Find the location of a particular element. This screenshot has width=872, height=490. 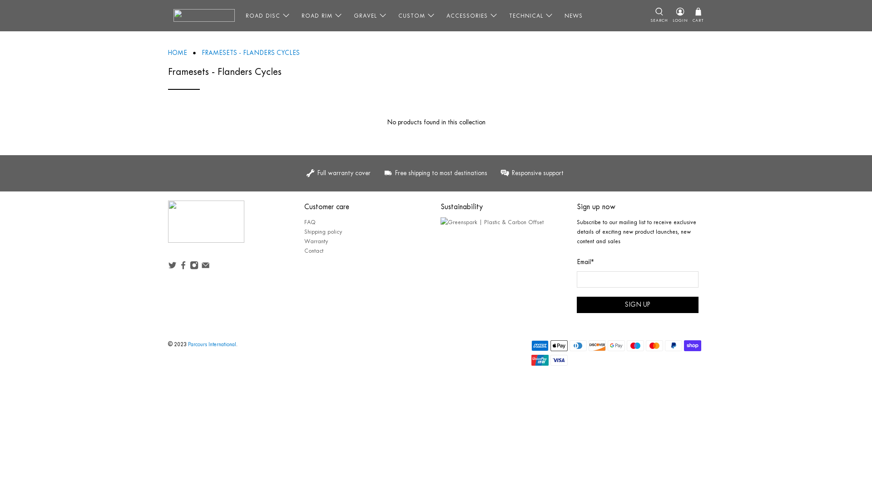

Contact is located at coordinates (314, 250).